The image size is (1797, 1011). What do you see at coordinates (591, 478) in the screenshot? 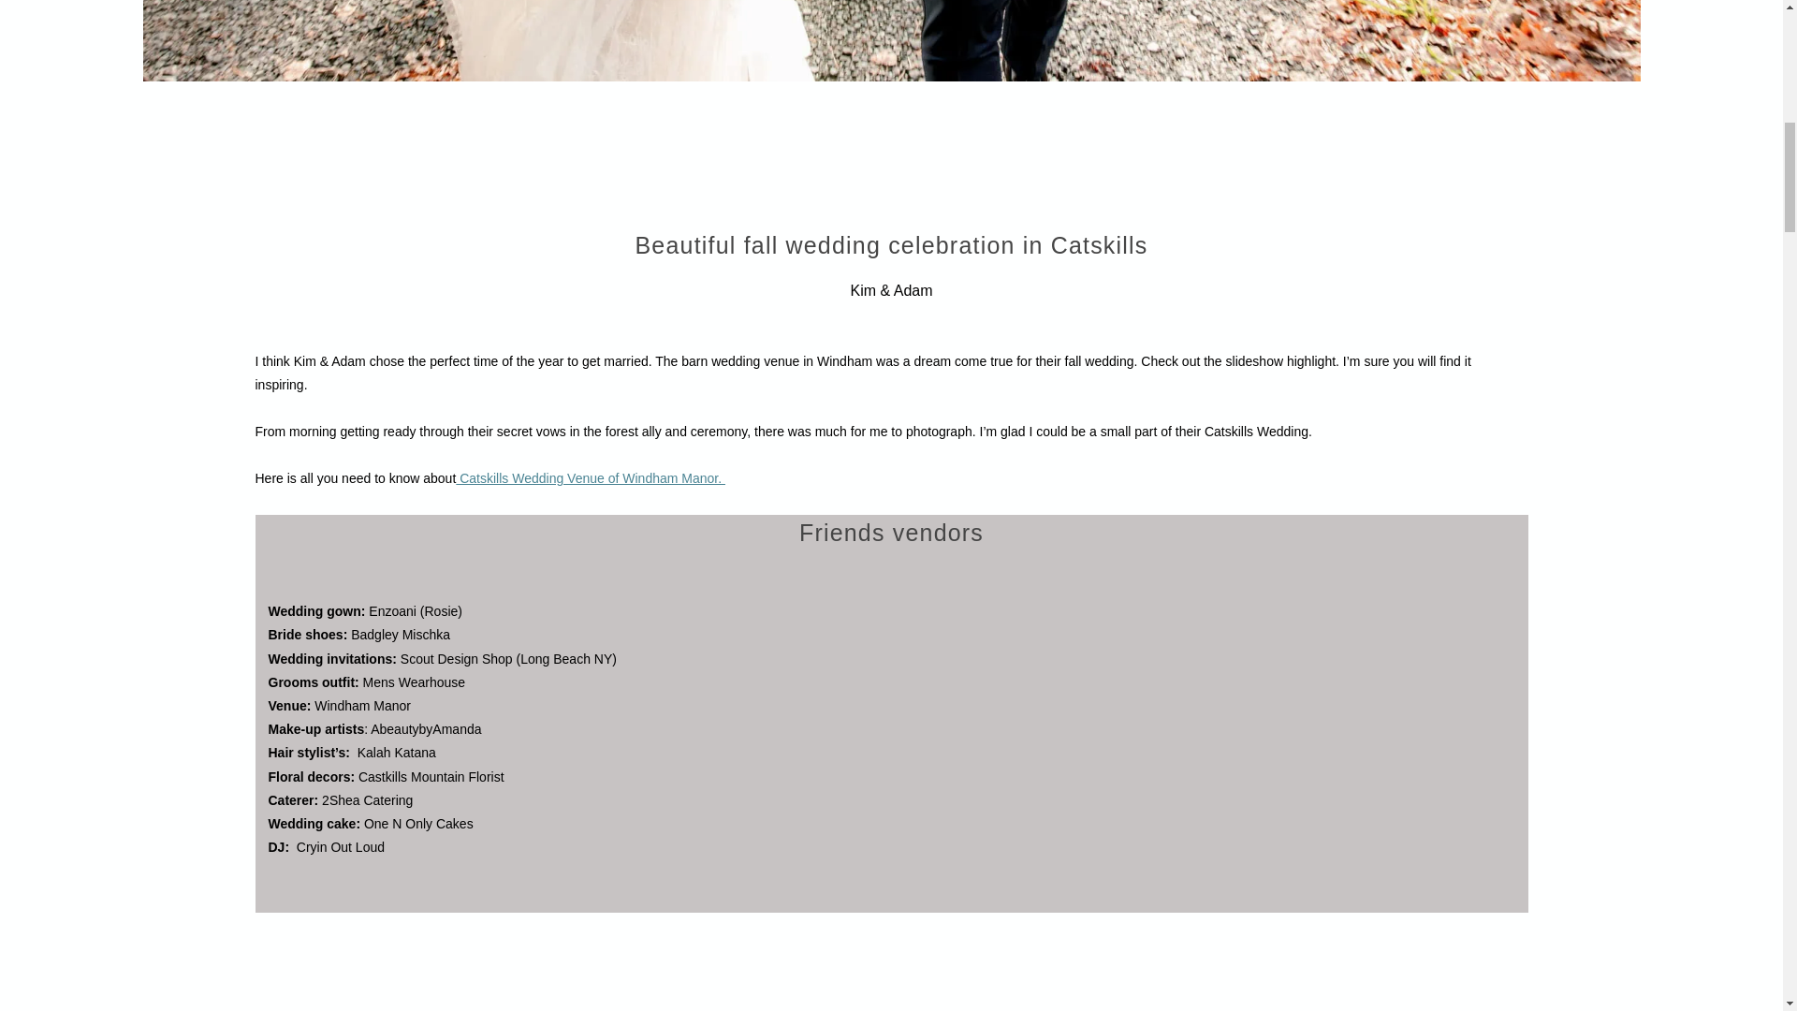
I see `Catskills Wedding Venue of Windham Manor. ` at bounding box center [591, 478].